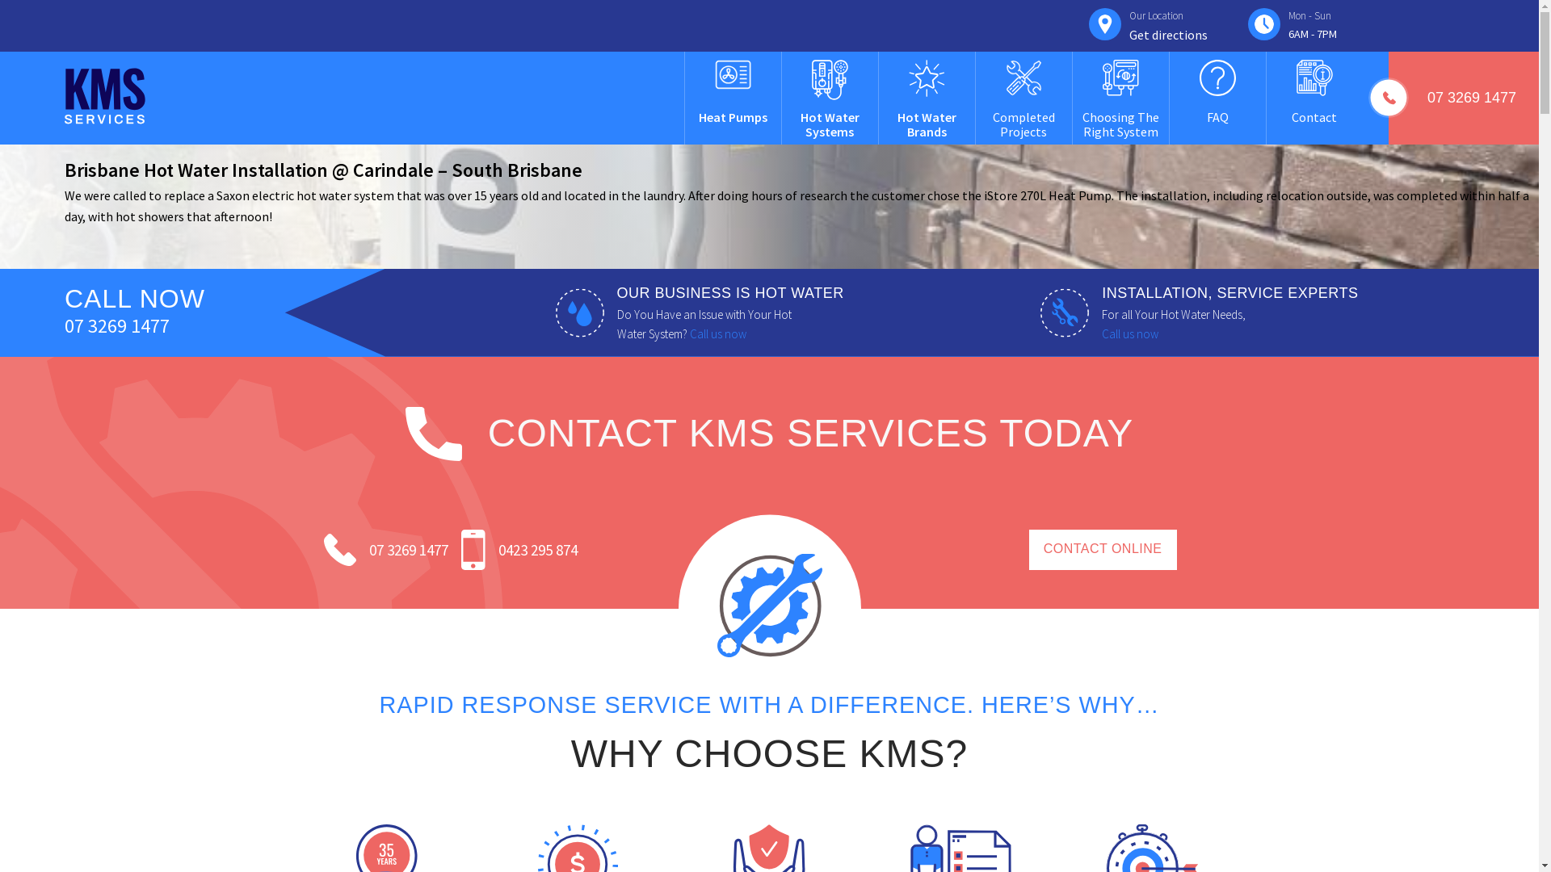 This screenshot has height=872, width=1551. What do you see at coordinates (1130, 334) in the screenshot?
I see `Call us now` at bounding box center [1130, 334].